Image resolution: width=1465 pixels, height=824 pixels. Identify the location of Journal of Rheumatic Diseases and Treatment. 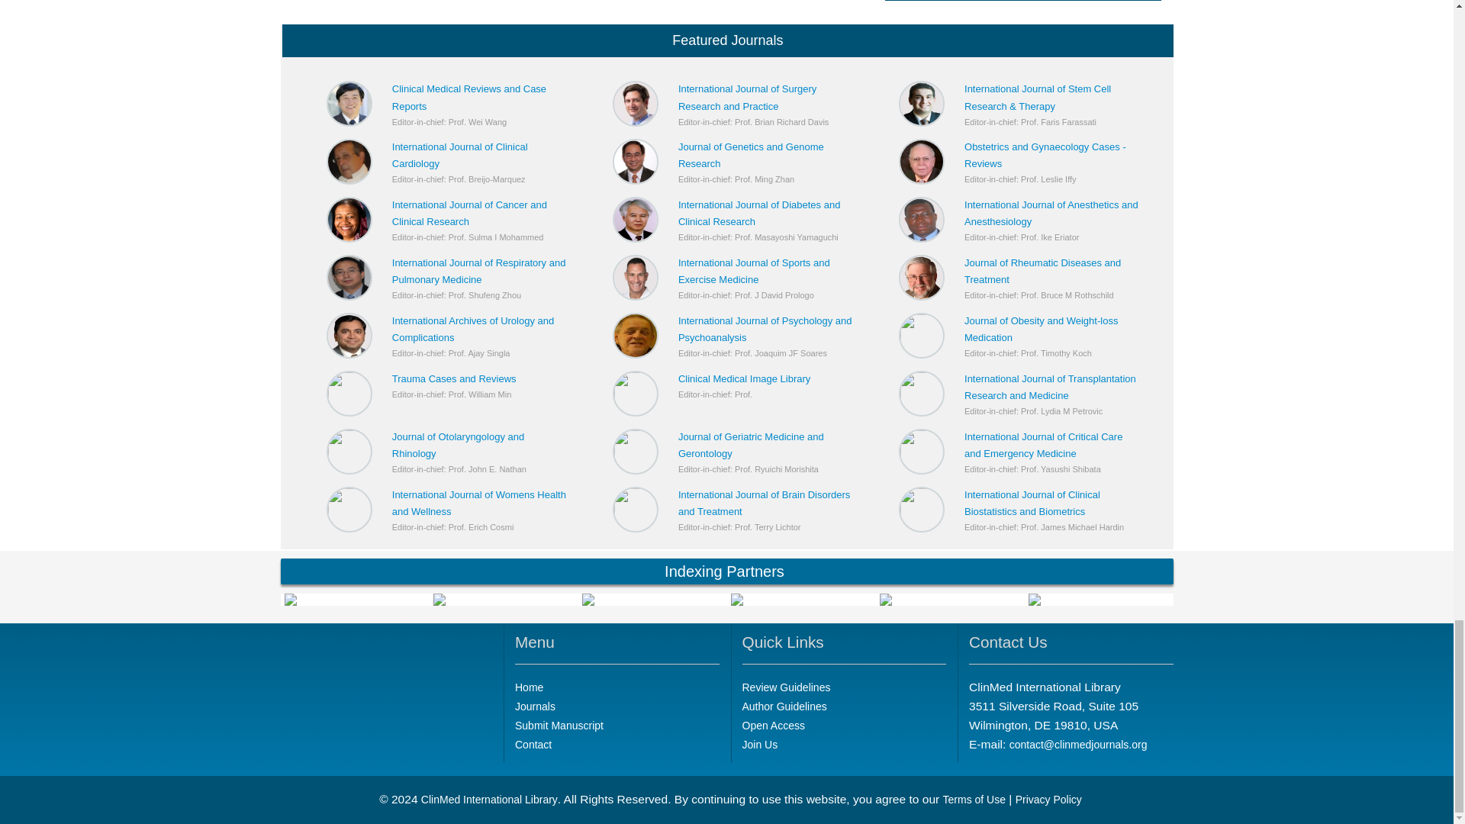
(1042, 270).